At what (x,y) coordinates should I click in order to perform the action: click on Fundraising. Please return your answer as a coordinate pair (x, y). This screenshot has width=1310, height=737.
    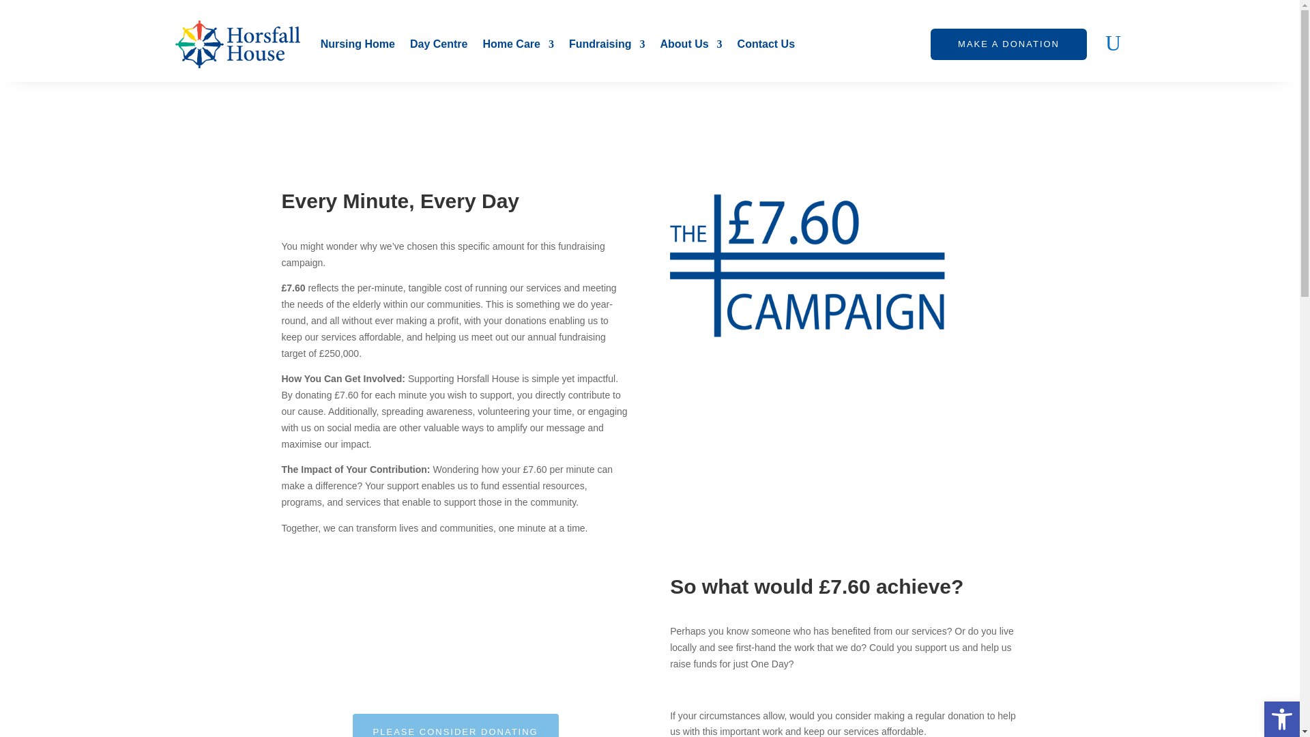
    Looking at the image, I should click on (607, 44).